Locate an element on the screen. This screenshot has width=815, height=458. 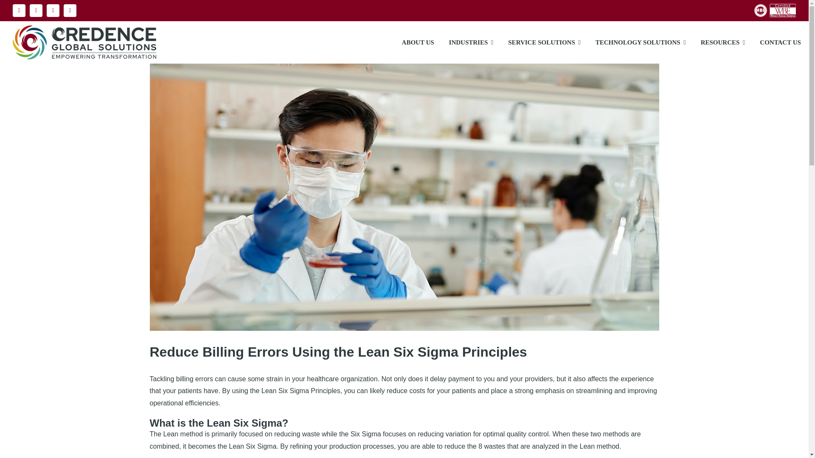
Twitter is located at coordinates (53, 10).